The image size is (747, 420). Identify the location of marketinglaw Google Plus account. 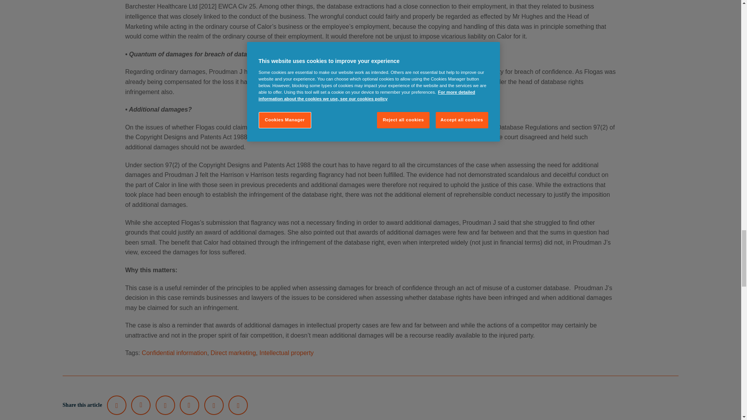
(165, 405).